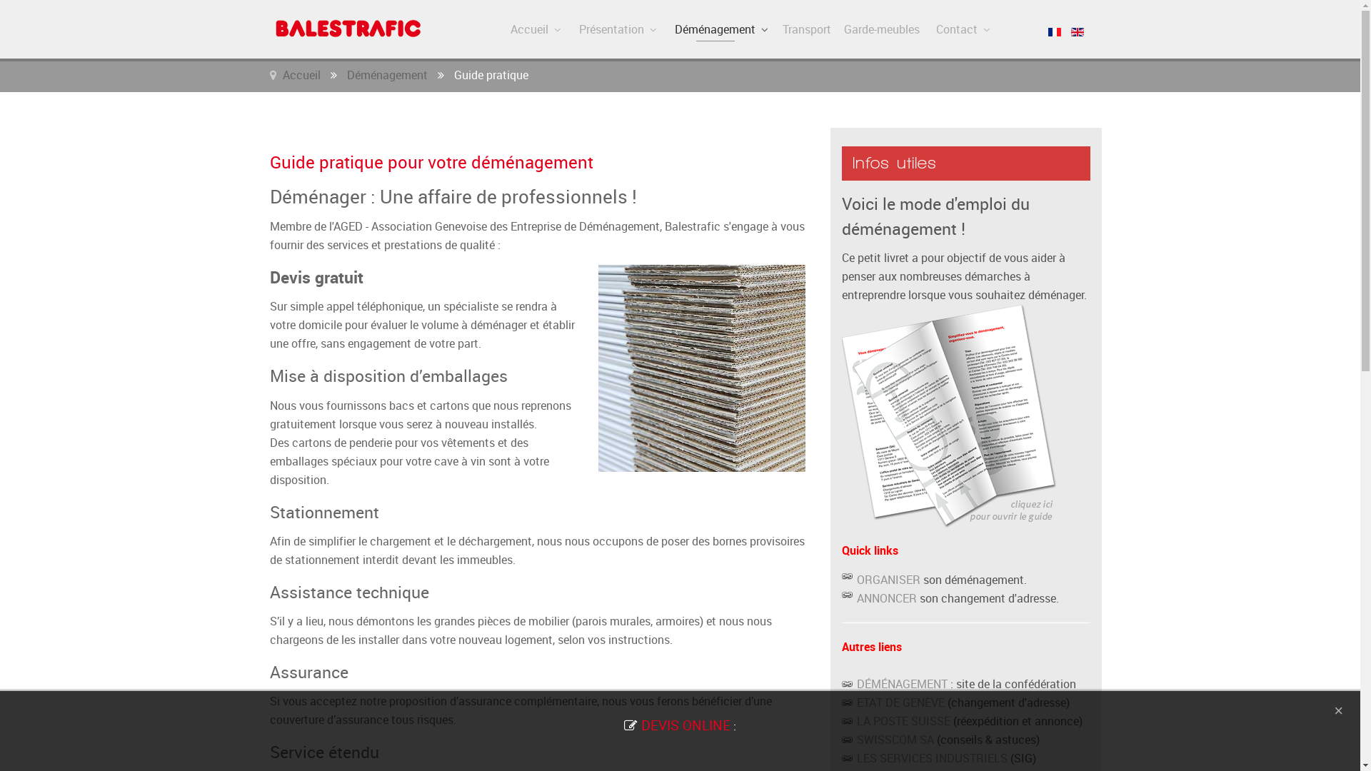 The width and height of the screenshot is (1371, 771). I want to click on LES SERVICES INDUSTRIELS, so click(924, 758).